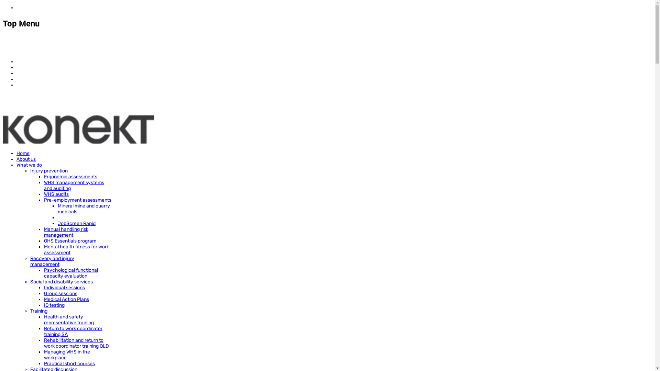 The width and height of the screenshot is (660, 371). Describe the element at coordinates (26, 159) in the screenshot. I see `About us` at that location.